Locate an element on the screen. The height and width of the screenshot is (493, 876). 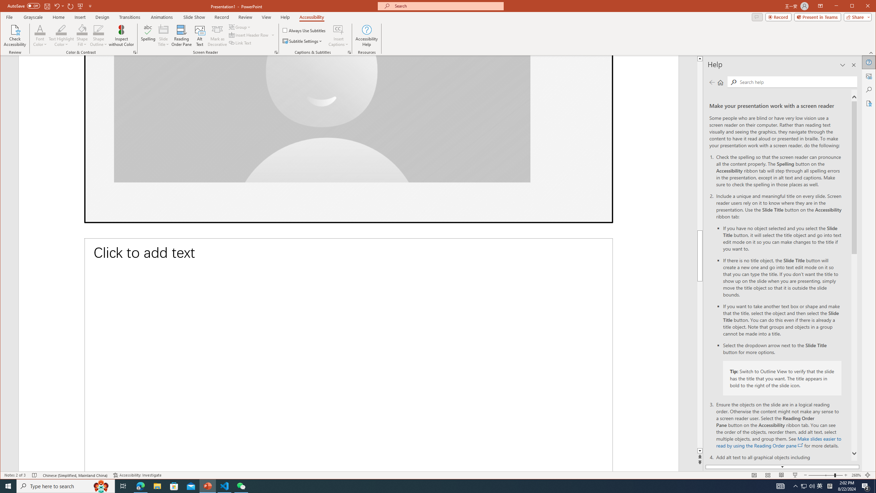
WeChat - 1 running window is located at coordinates (241, 486).